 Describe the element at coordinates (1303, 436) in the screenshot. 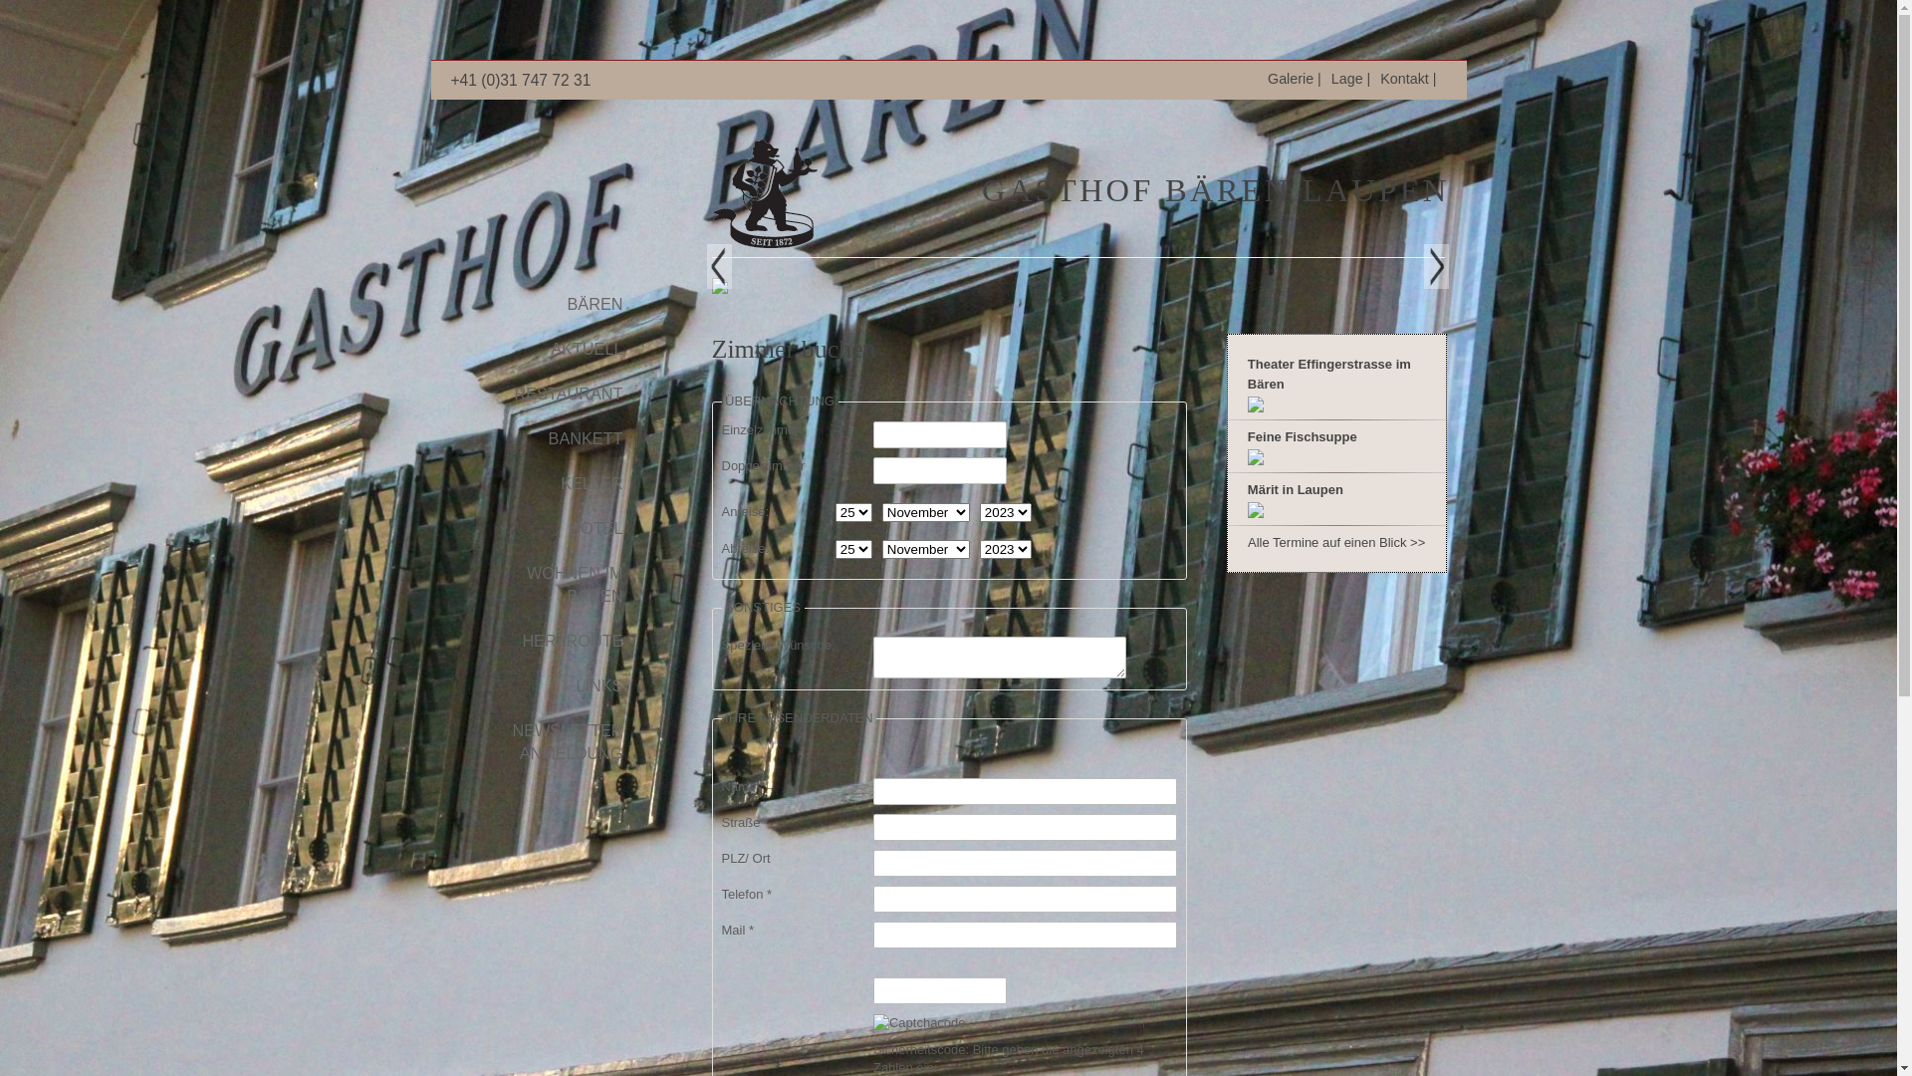

I see `Feine Fischsuppe` at that location.